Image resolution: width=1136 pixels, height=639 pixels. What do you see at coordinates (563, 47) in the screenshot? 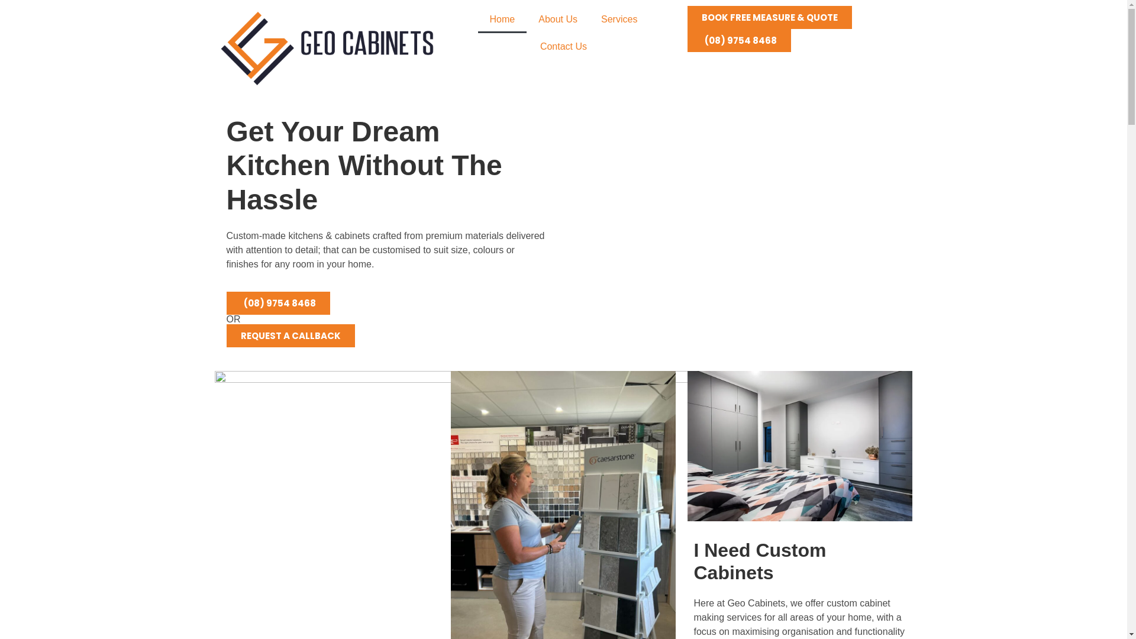
I see `Contact Us` at bounding box center [563, 47].